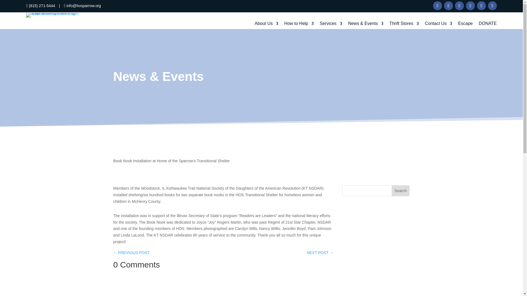  Describe the element at coordinates (266, 24) in the screenshot. I see `About Us` at that location.